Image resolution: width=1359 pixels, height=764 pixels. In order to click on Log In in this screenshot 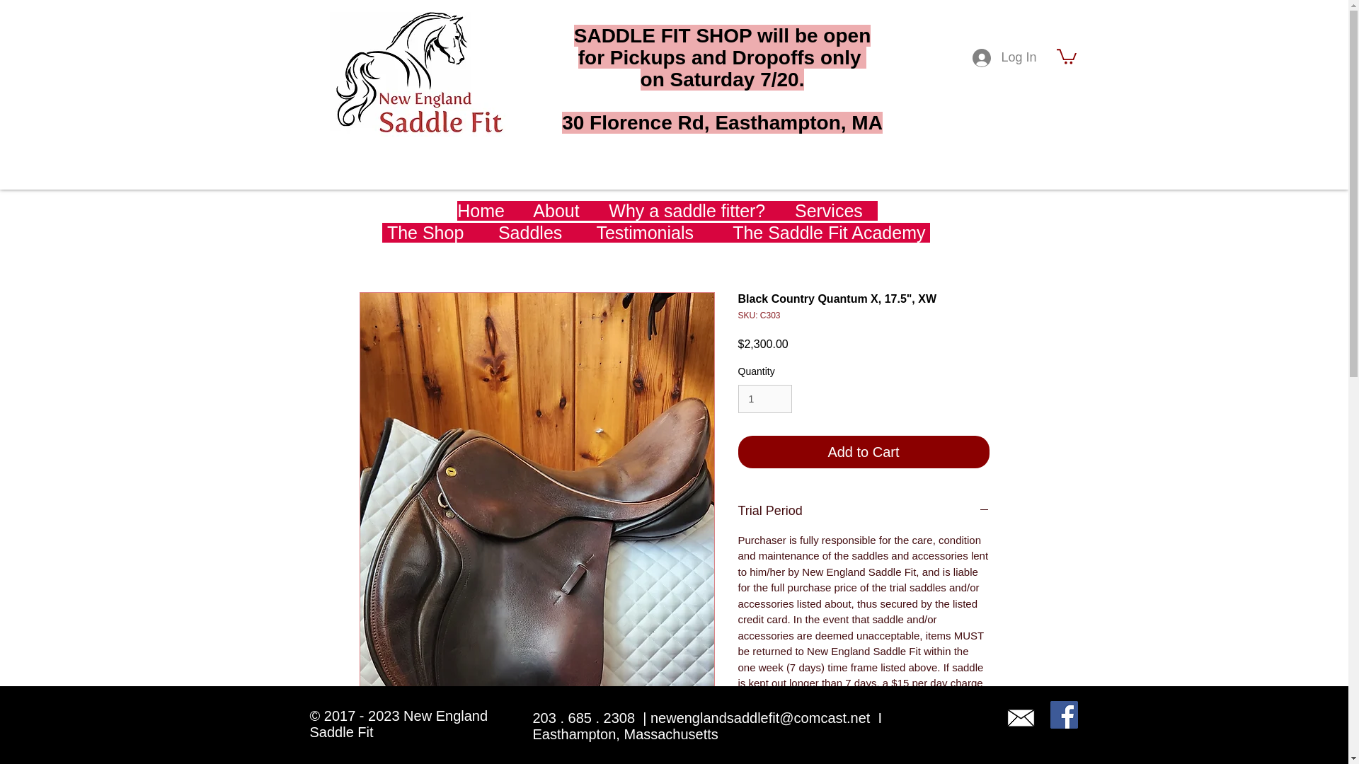, I will do `click(1004, 58)`.